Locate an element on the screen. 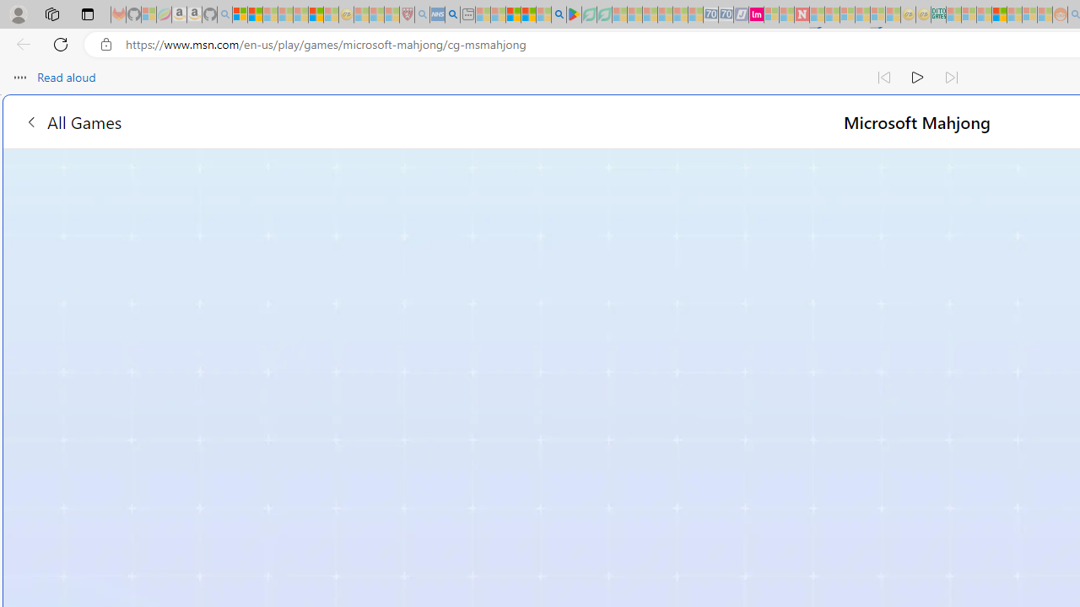 The height and width of the screenshot is (607, 1080). All Games is located at coordinates (73, 121).